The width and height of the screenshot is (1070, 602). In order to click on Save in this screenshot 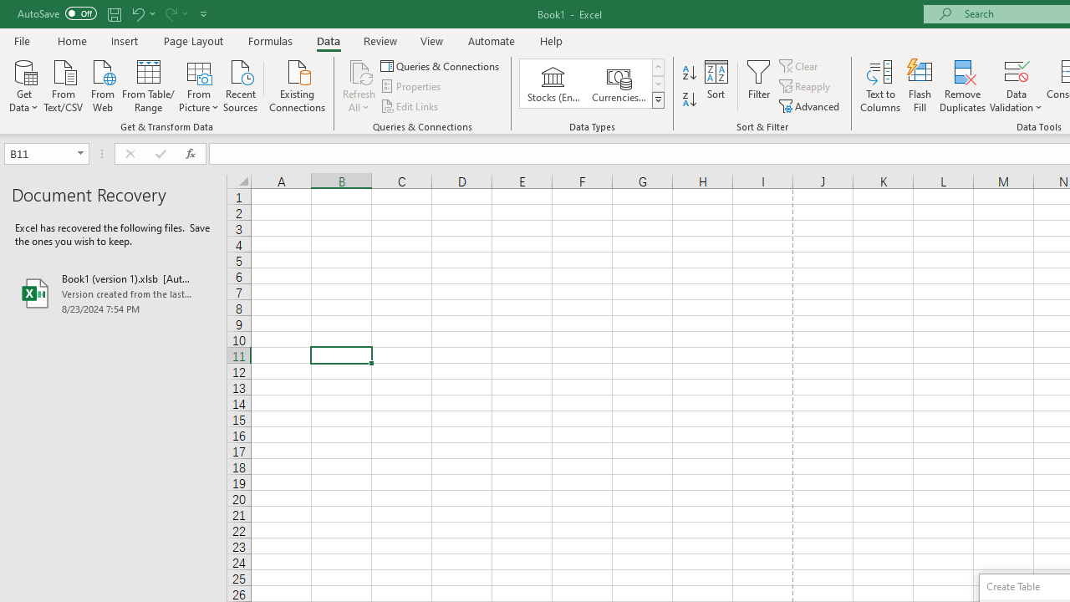, I will do `click(114, 13)`.